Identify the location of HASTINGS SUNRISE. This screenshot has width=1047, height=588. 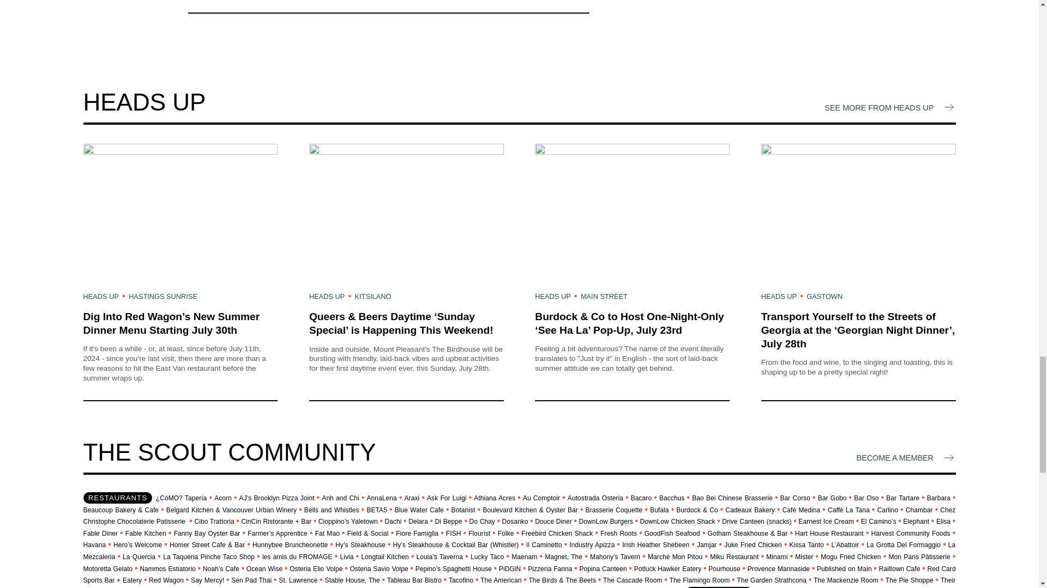
(163, 296).